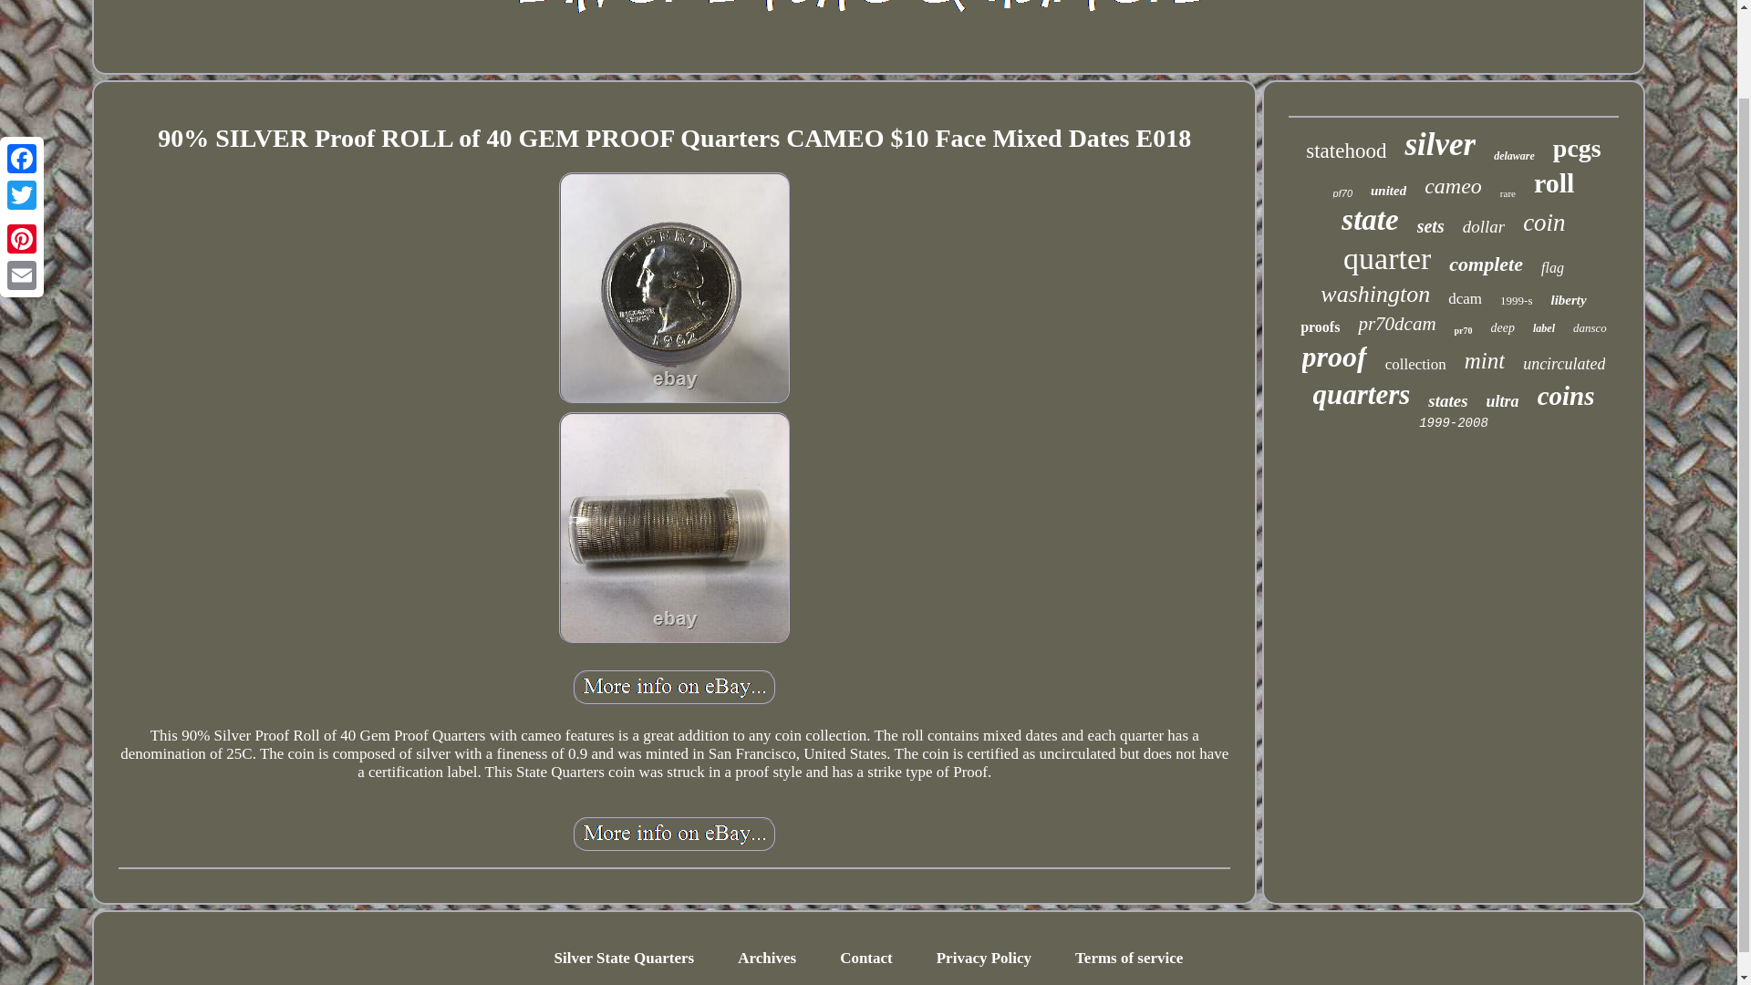  I want to click on silver, so click(1439, 145).